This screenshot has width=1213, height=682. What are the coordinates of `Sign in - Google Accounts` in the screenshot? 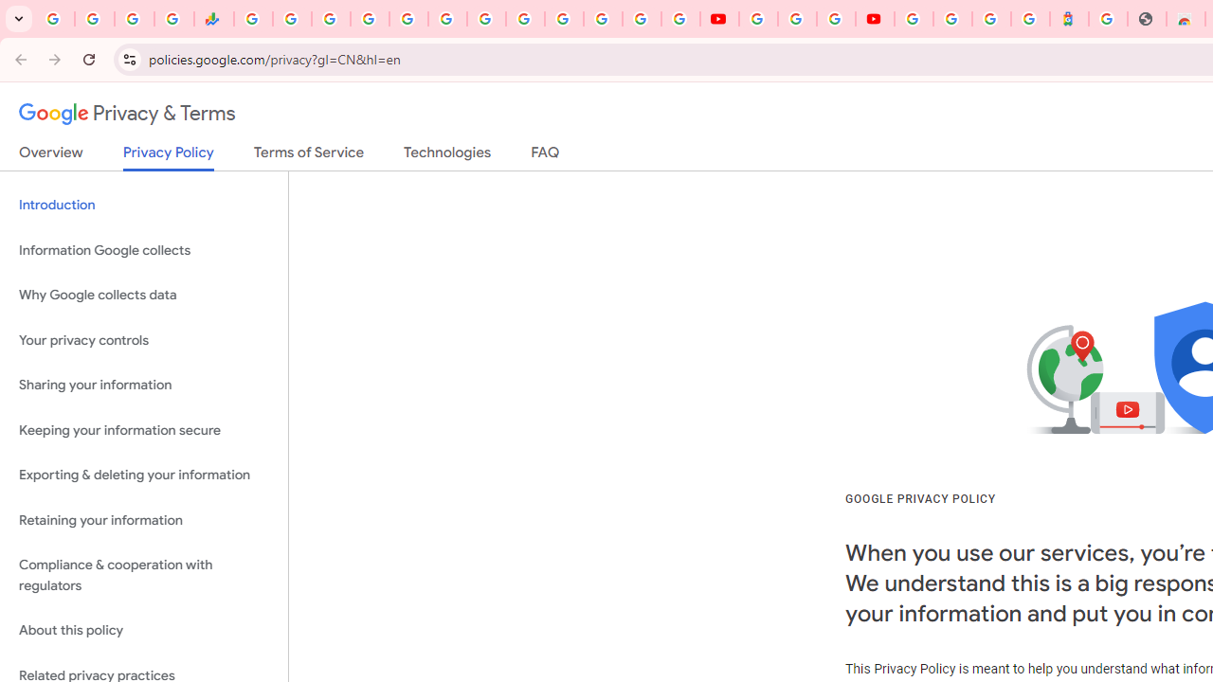 It's located at (370, 19).